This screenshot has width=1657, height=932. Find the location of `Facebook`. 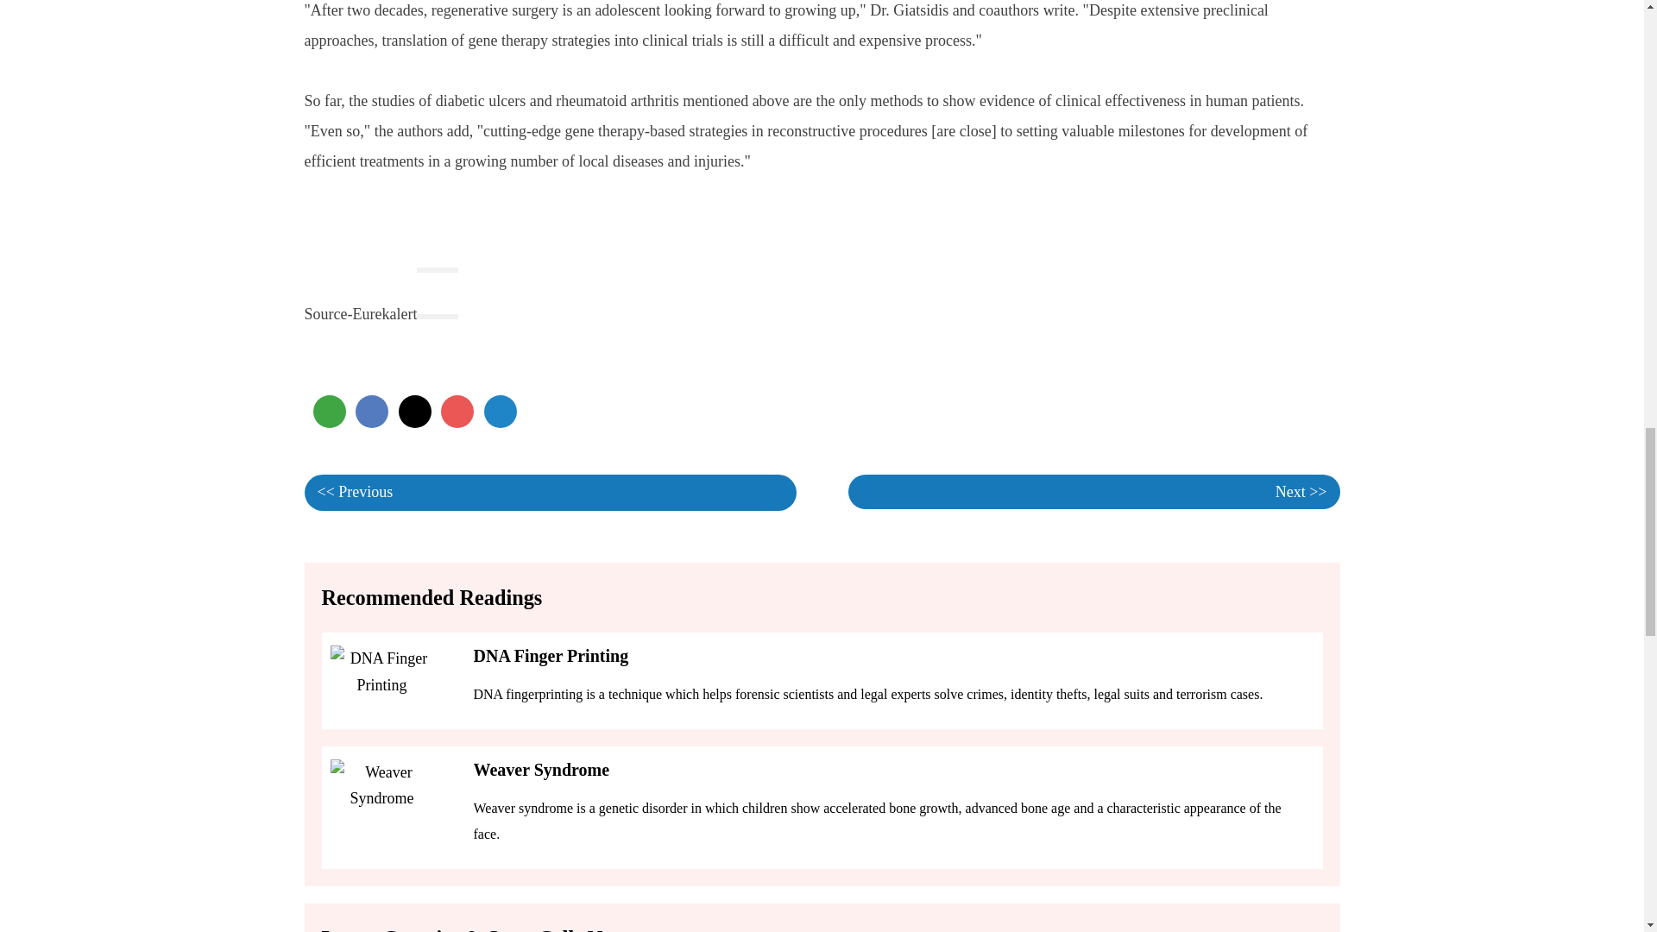

Facebook is located at coordinates (371, 411).